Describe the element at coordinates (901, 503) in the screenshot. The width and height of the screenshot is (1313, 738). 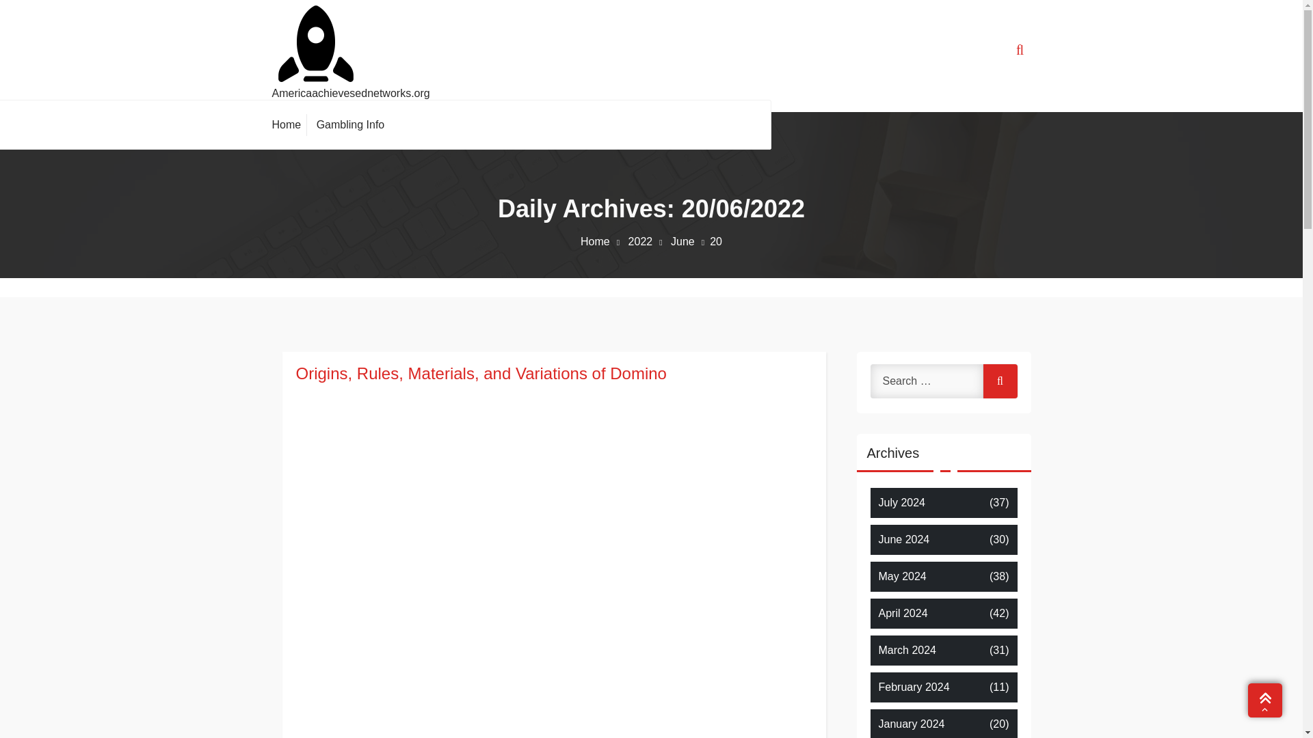
I see `July 2024` at that location.